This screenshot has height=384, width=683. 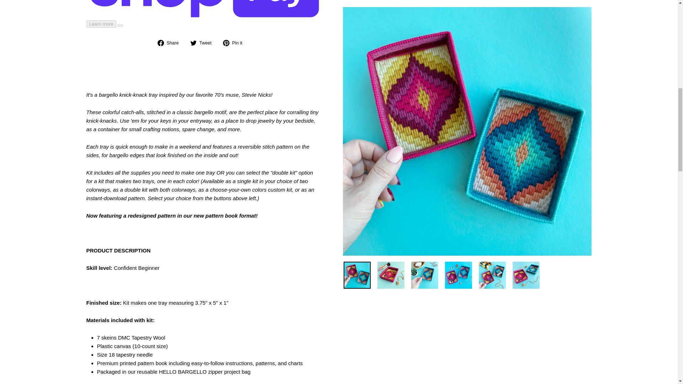 I want to click on twitter, so click(x=194, y=43).